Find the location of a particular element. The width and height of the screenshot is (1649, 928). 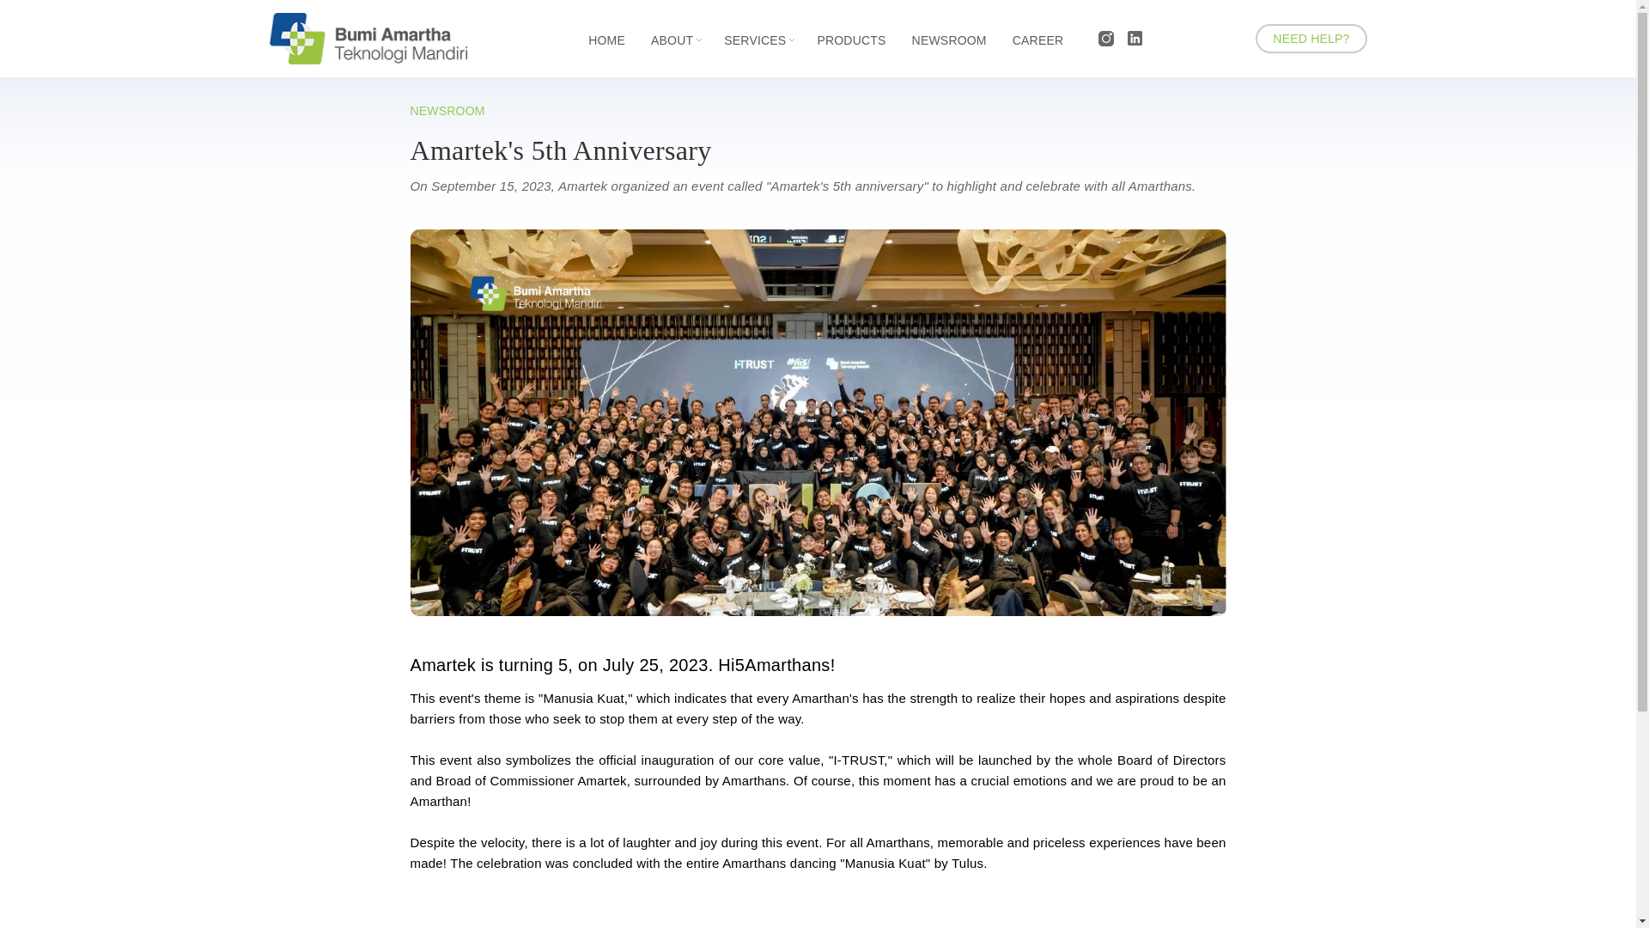

Connect with us in LinkedIn is located at coordinates (1135, 36).